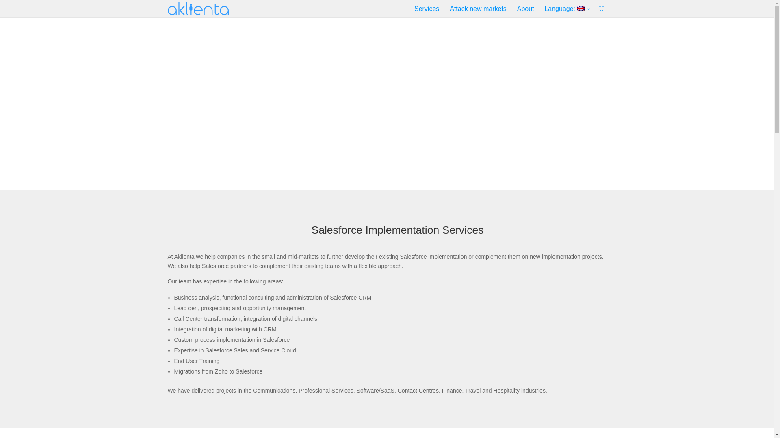 This screenshot has width=780, height=438. I want to click on Services, so click(427, 9).